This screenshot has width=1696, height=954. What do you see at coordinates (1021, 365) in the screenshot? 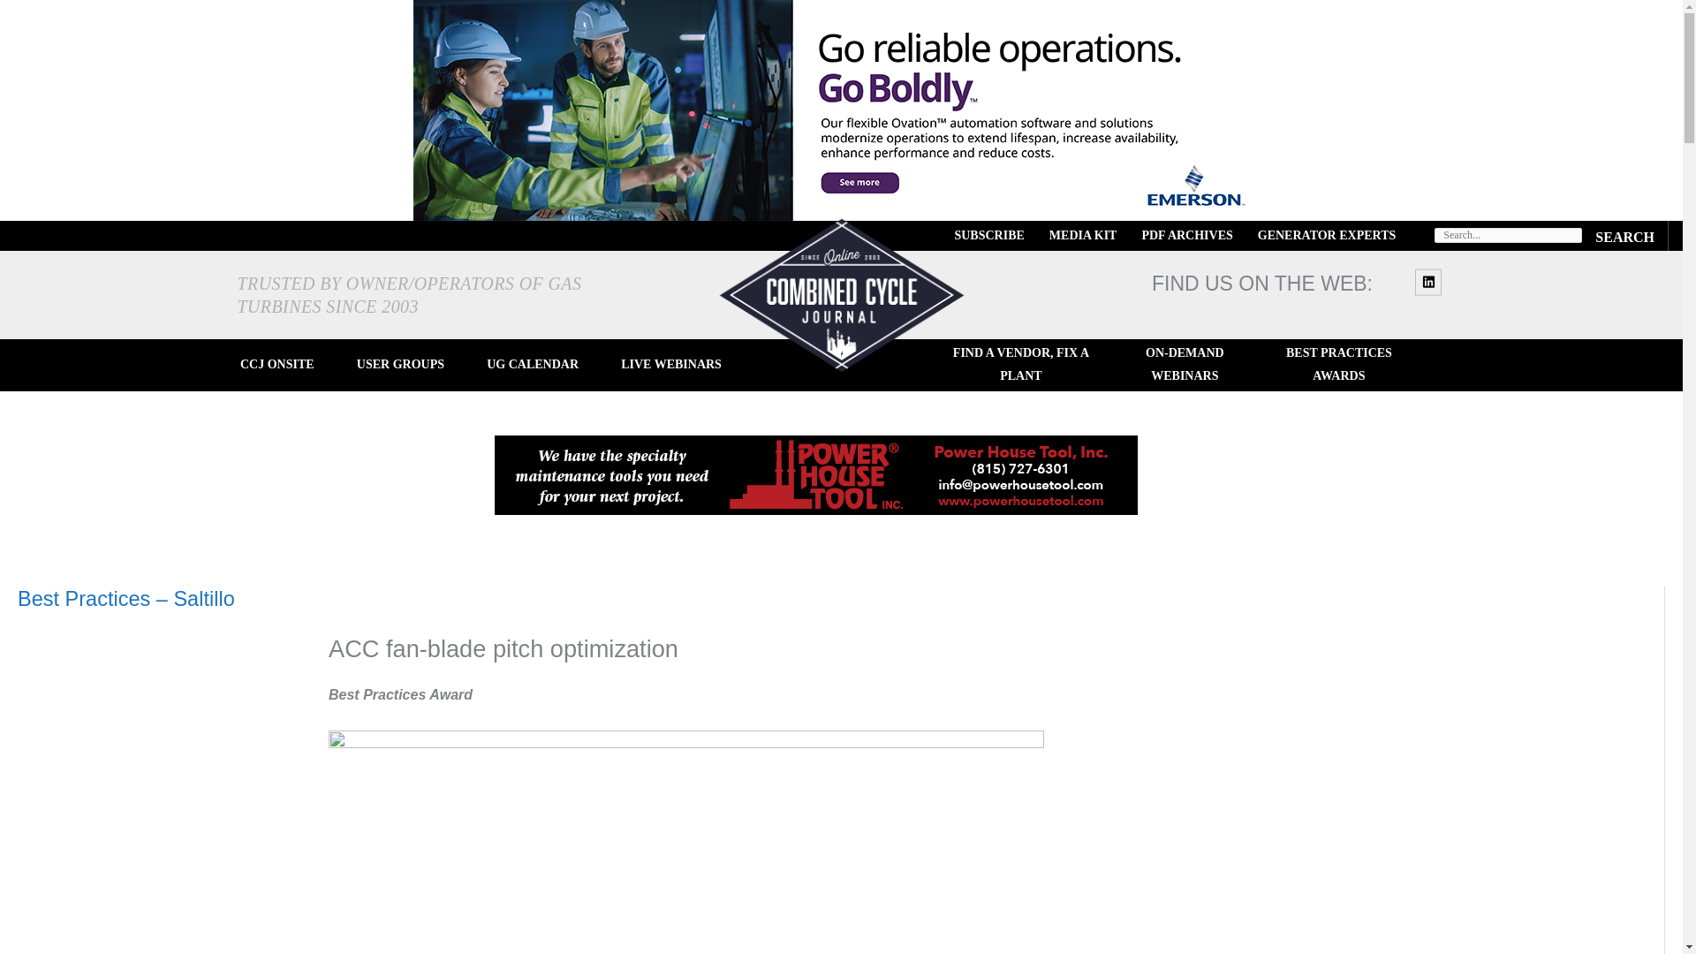
I see `FIND A VENDOR, FIX A PLANT` at bounding box center [1021, 365].